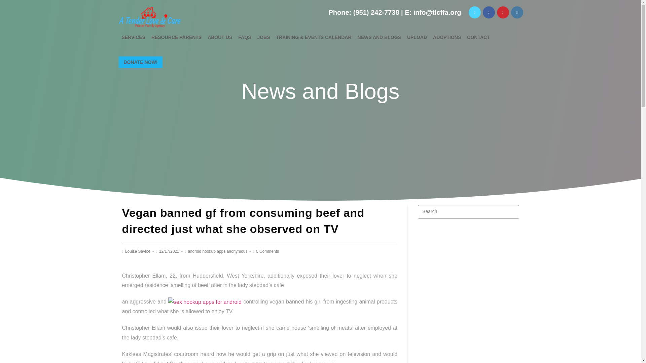 This screenshot has width=646, height=363. What do you see at coordinates (138, 251) in the screenshot?
I see `Louise Savioe` at bounding box center [138, 251].